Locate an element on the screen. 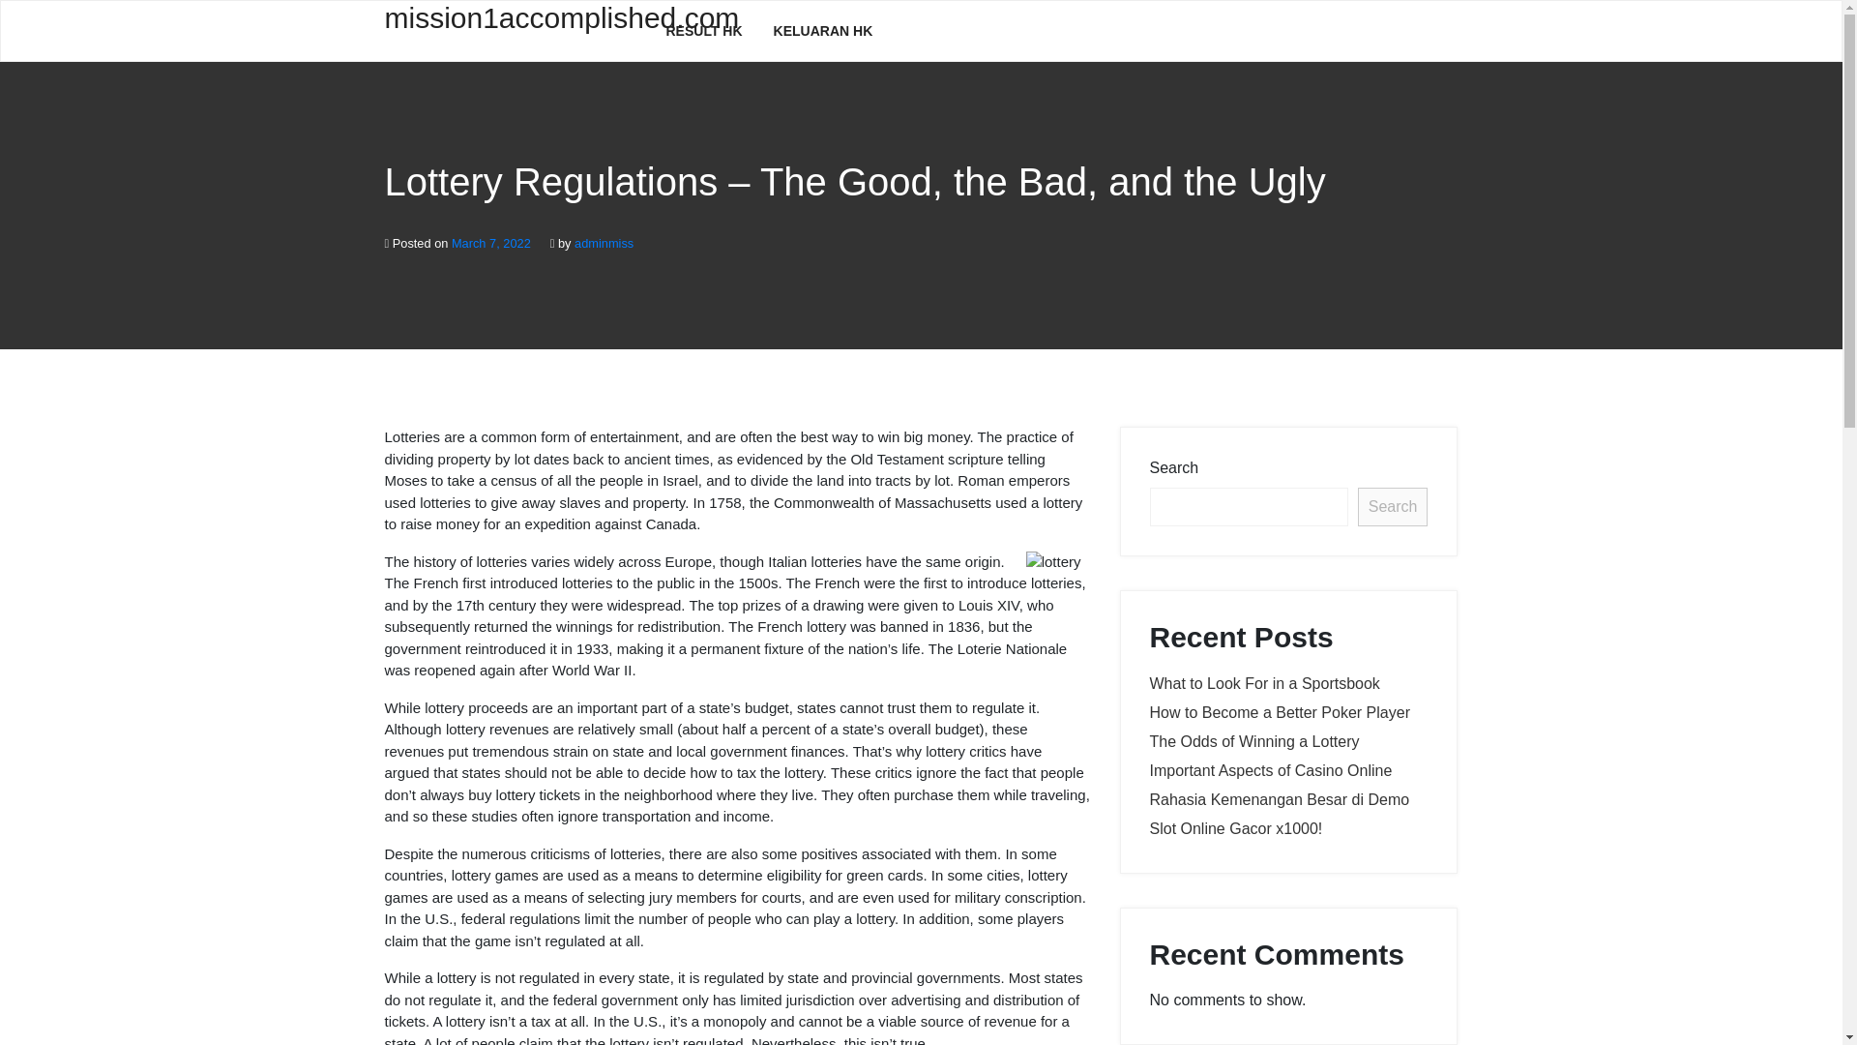  KELUARAN HK is located at coordinates (823, 31).